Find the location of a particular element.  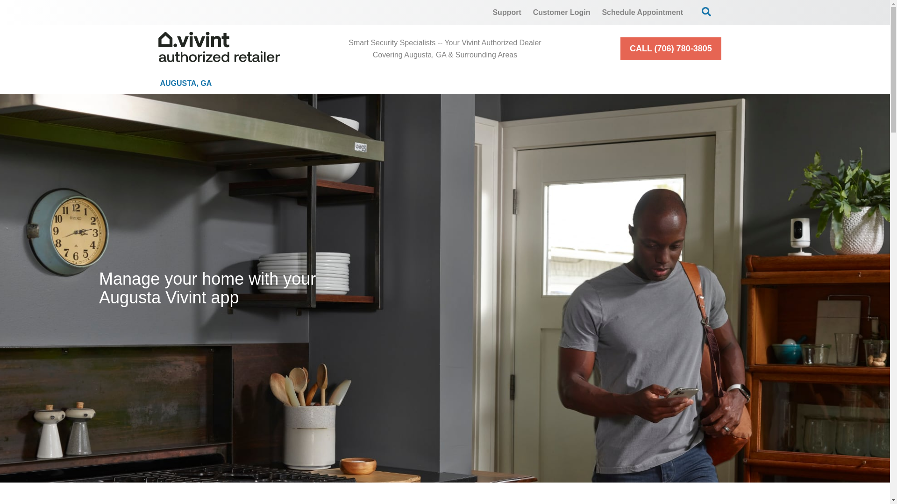

Smart Home Automation is located at coordinates (532, 83).